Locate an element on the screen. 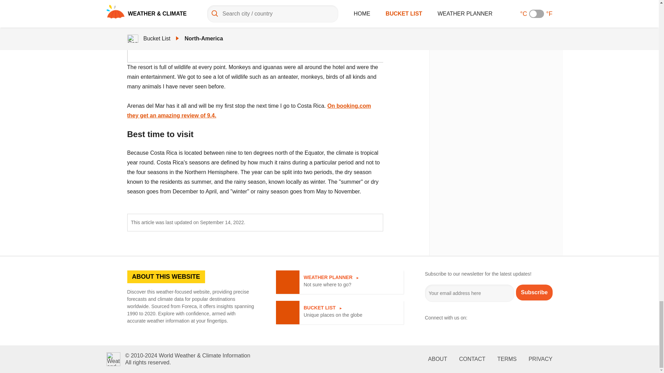 Image resolution: width=664 pixels, height=373 pixels. Weather and climate homepage is located at coordinates (500, 318).